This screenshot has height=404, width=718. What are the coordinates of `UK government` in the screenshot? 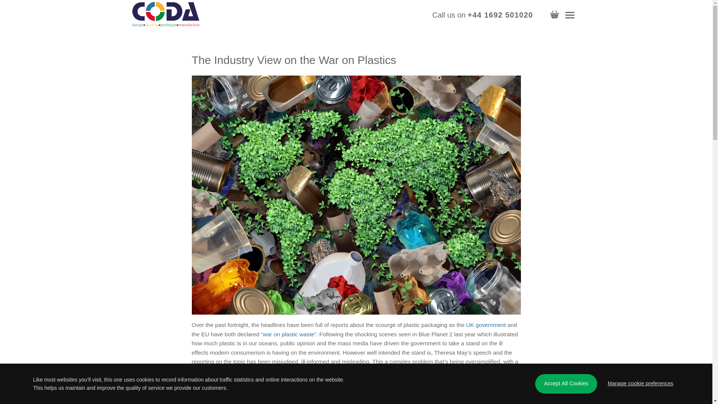 It's located at (485, 325).